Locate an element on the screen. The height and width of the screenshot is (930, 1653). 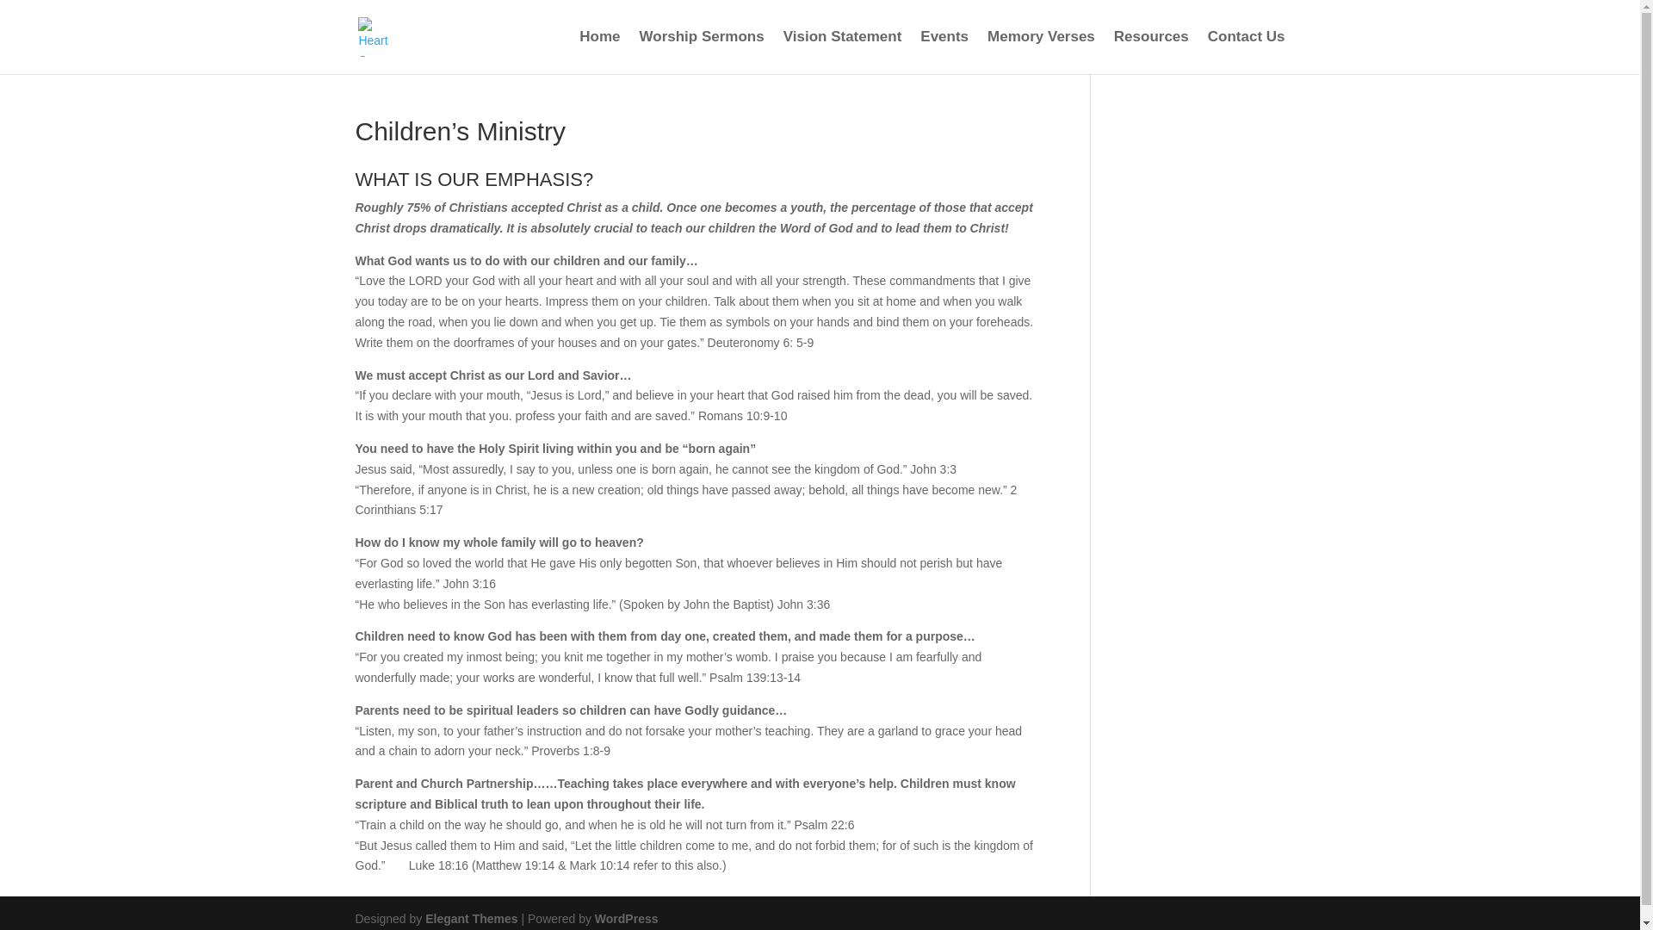
Premium WordPress Themes is located at coordinates (470, 918).